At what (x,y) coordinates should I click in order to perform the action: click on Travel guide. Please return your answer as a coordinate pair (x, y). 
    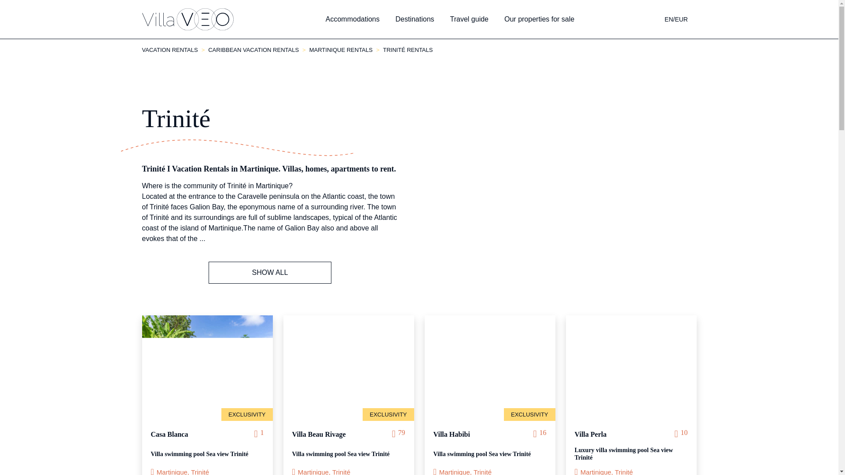
    Looking at the image, I should click on (469, 19).